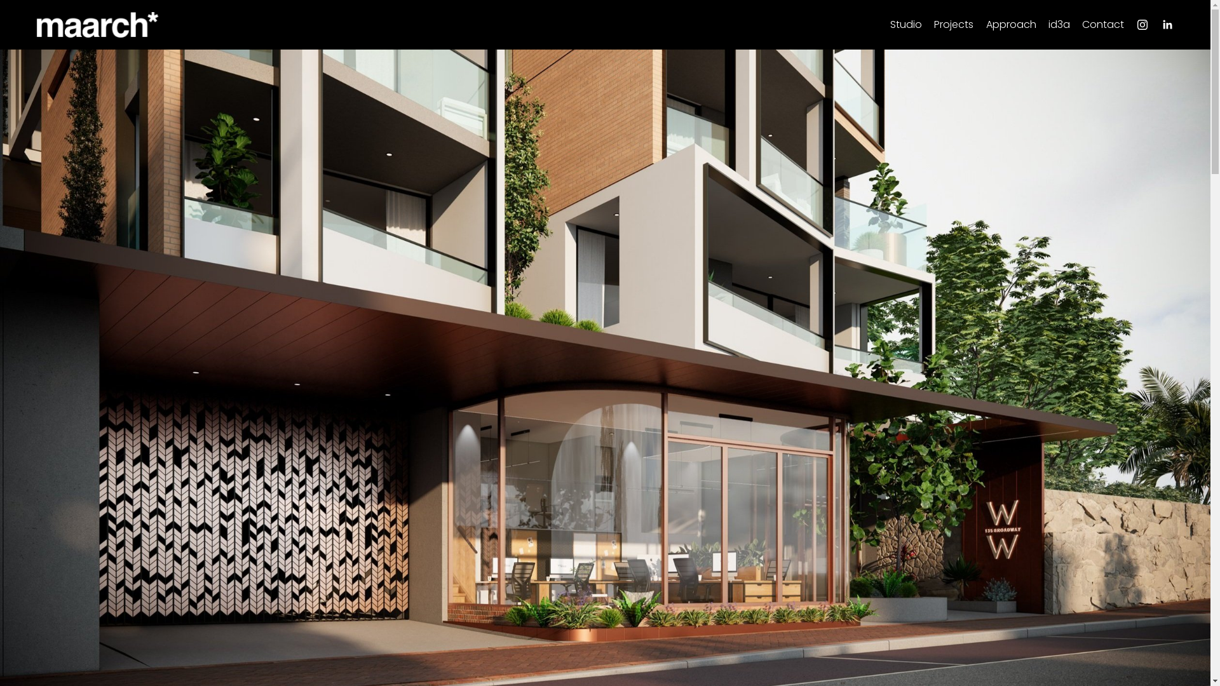 The width and height of the screenshot is (1220, 686). I want to click on Projects, so click(954, 25).